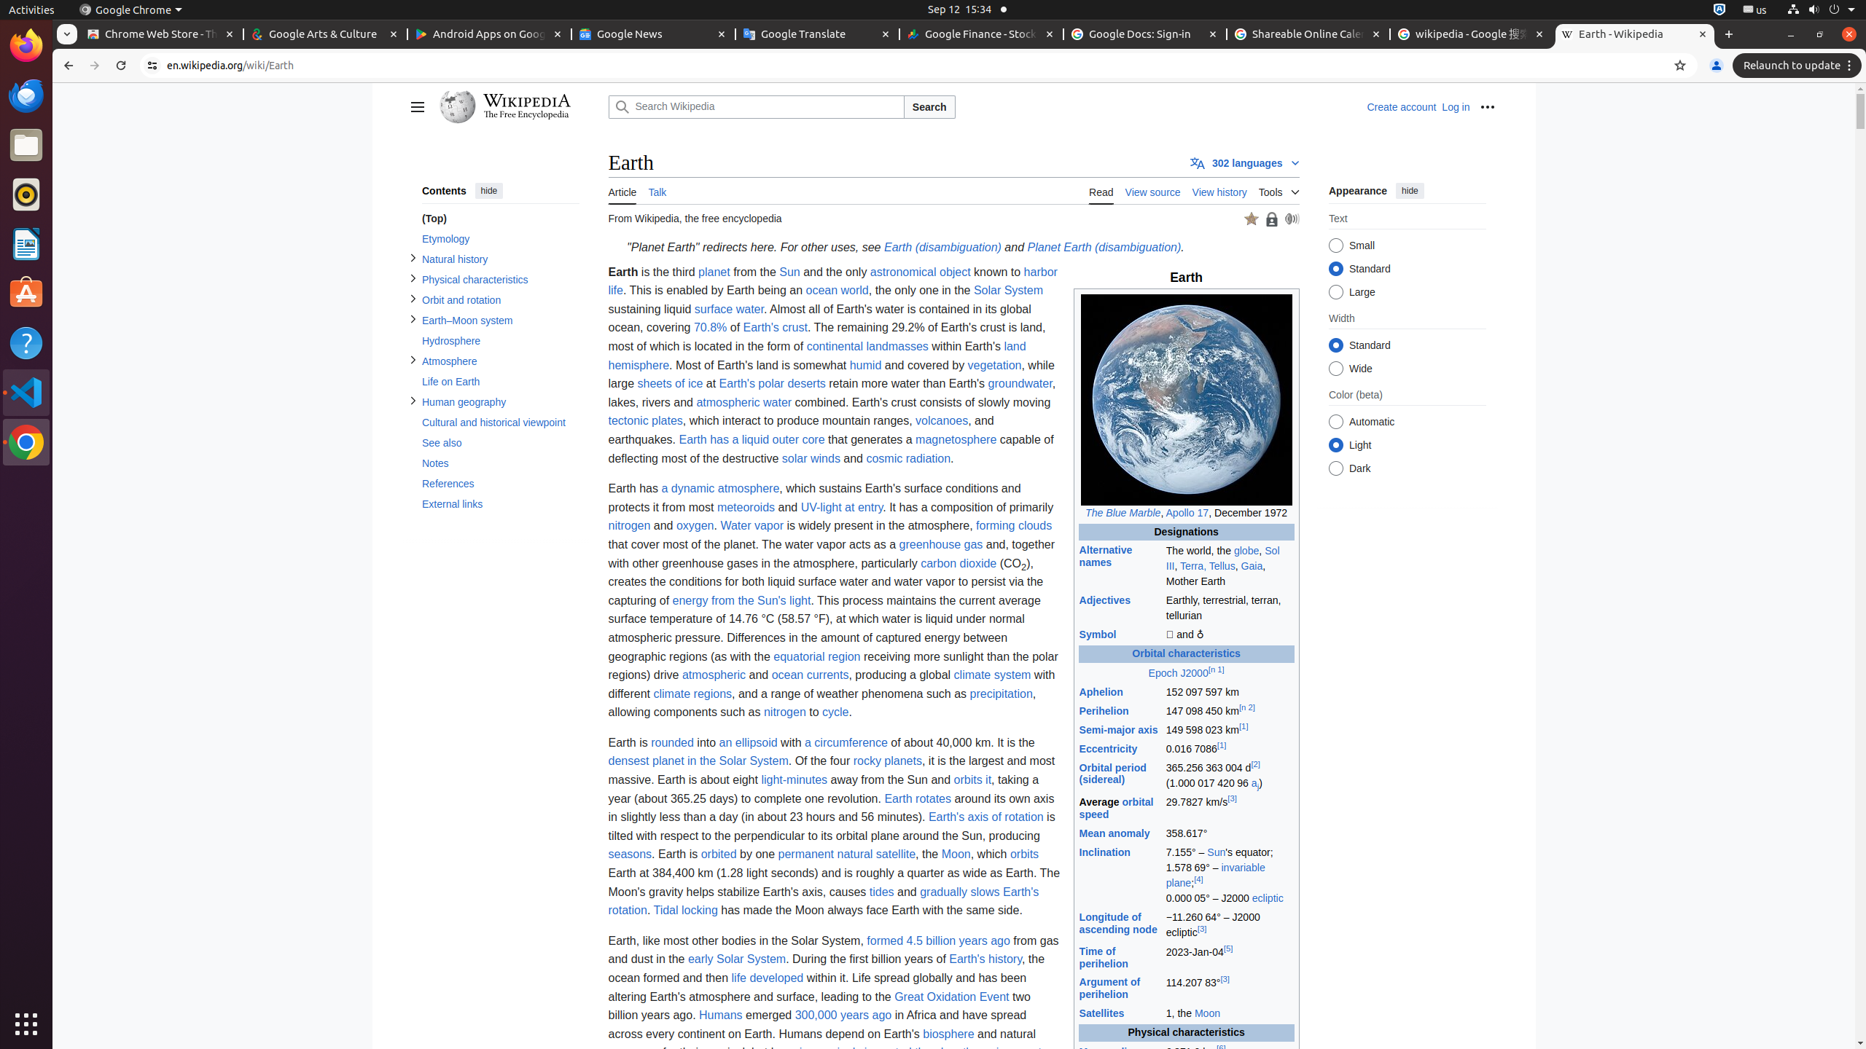  I want to click on a dynamic atmosphere, so click(720, 489).